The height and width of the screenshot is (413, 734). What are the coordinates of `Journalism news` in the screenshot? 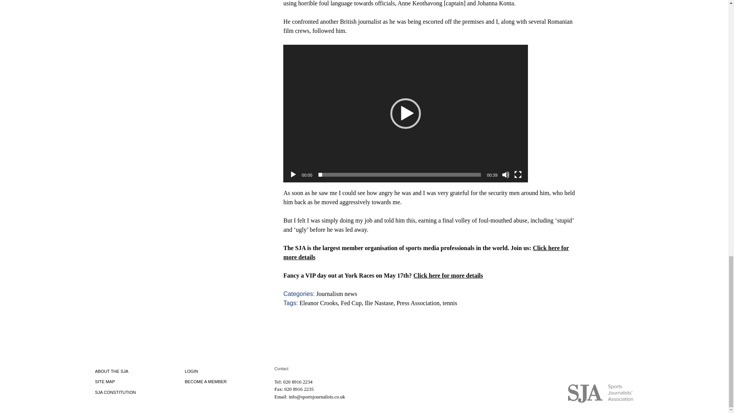 It's located at (336, 294).